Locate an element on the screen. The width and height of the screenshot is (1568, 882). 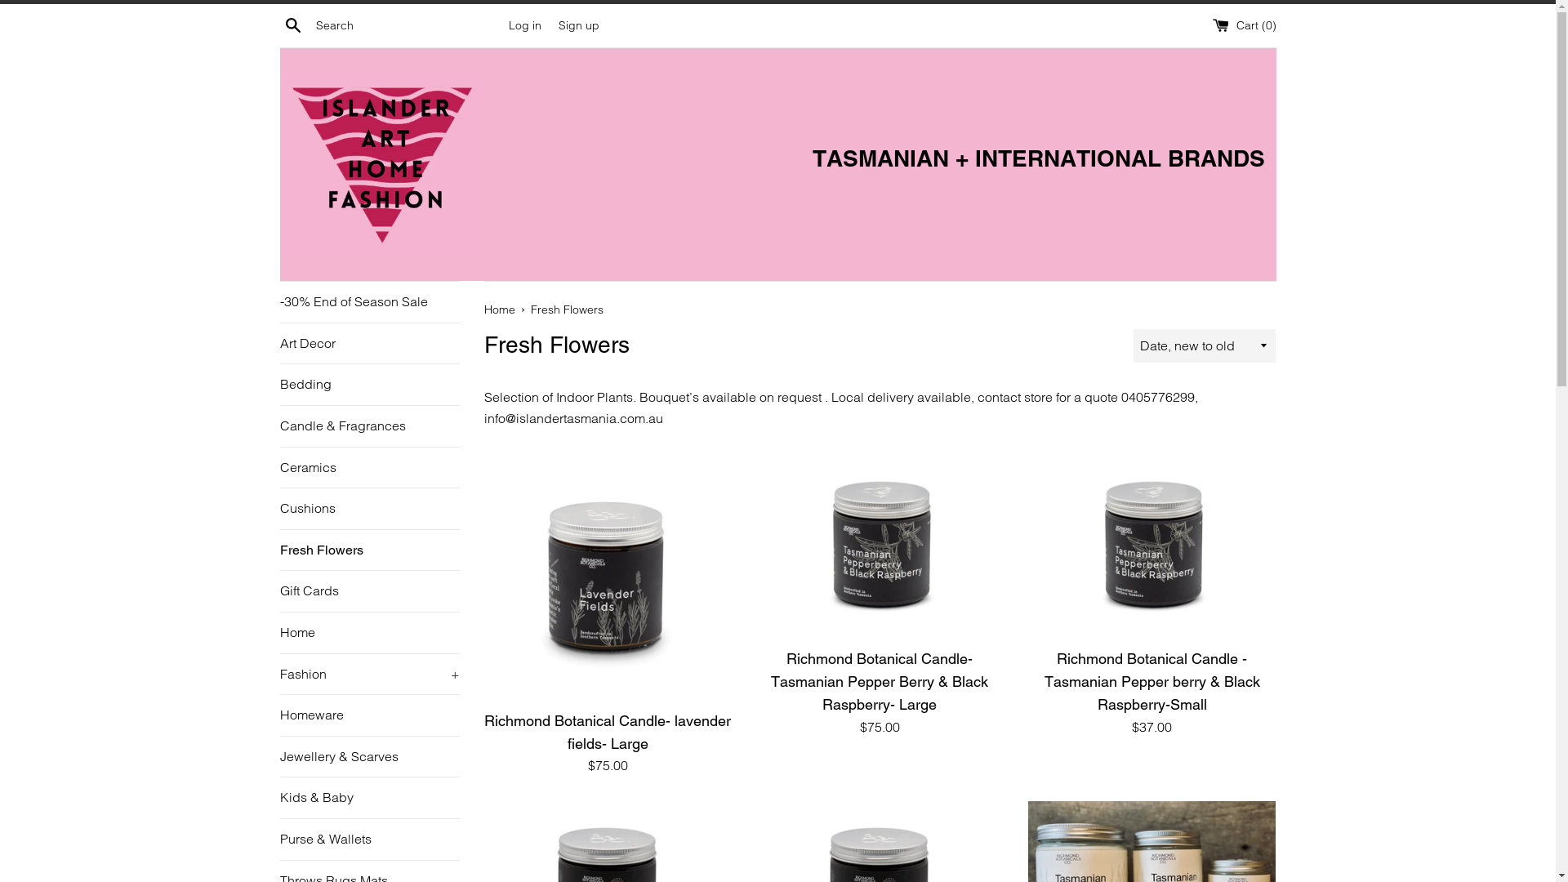
Fashion
+ is located at coordinates (369, 675).